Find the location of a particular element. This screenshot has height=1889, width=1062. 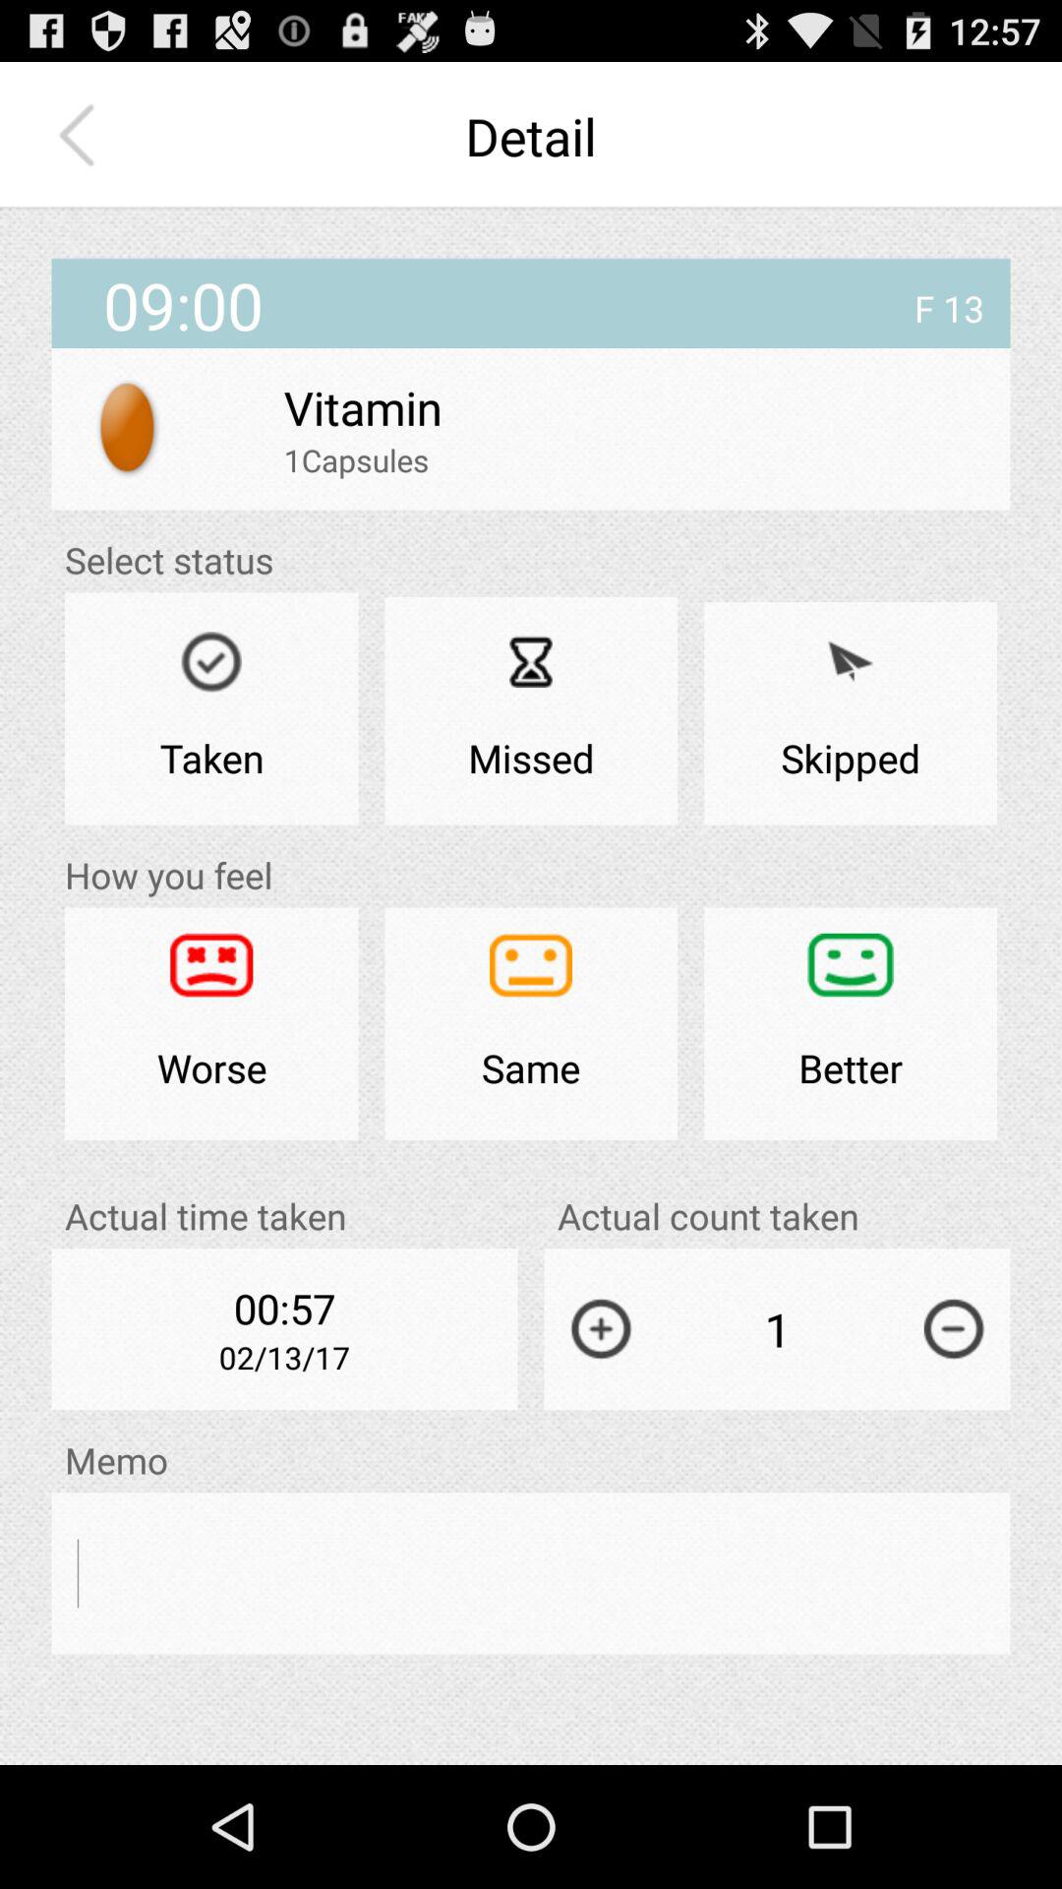

click the icon to the right of the same icon is located at coordinates (851, 1023).